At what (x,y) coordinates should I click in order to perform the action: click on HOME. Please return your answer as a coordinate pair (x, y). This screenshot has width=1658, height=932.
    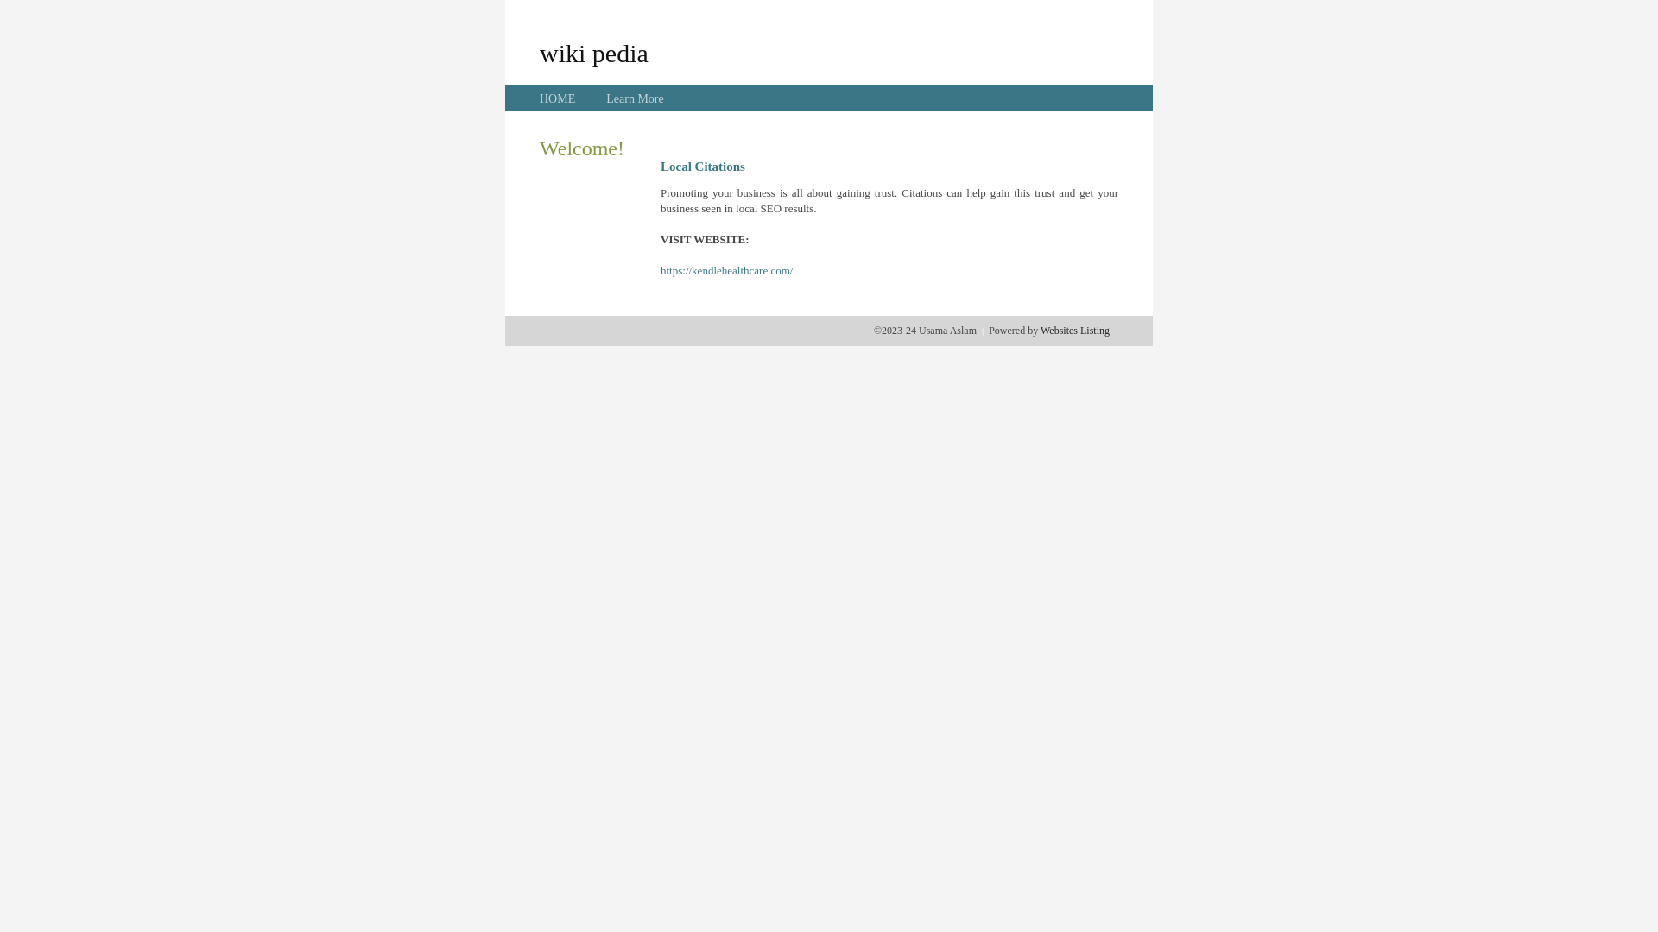
    Looking at the image, I should click on (558, 98).